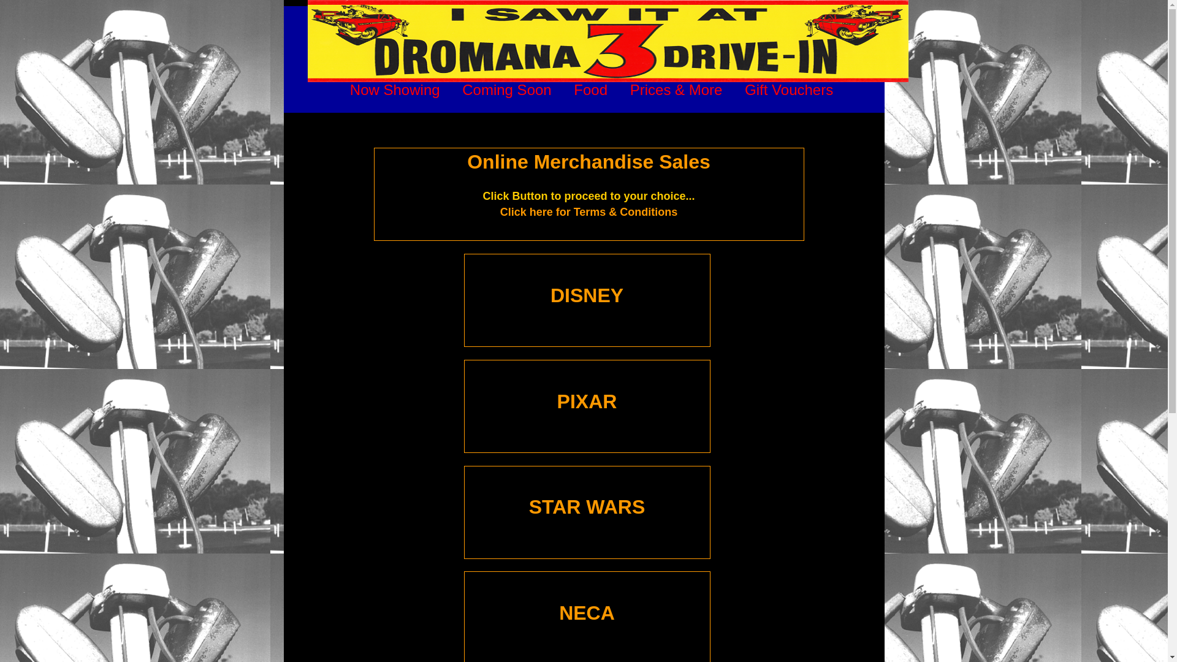  I want to click on Coming Soon, so click(506, 89).